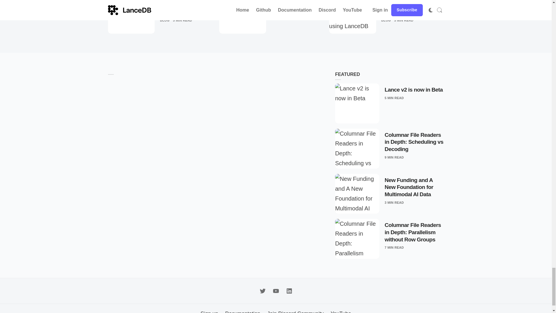 Image resolution: width=556 pixels, height=313 pixels. I want to click on Multimodal Myntra Fashion Search Engine using LanceDB, so click(412, 8).